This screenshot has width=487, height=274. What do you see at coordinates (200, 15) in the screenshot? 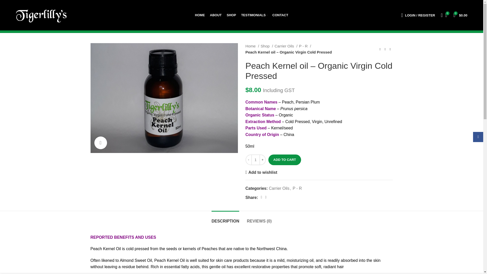
I see `HOME` at bounding box center [200, 15].